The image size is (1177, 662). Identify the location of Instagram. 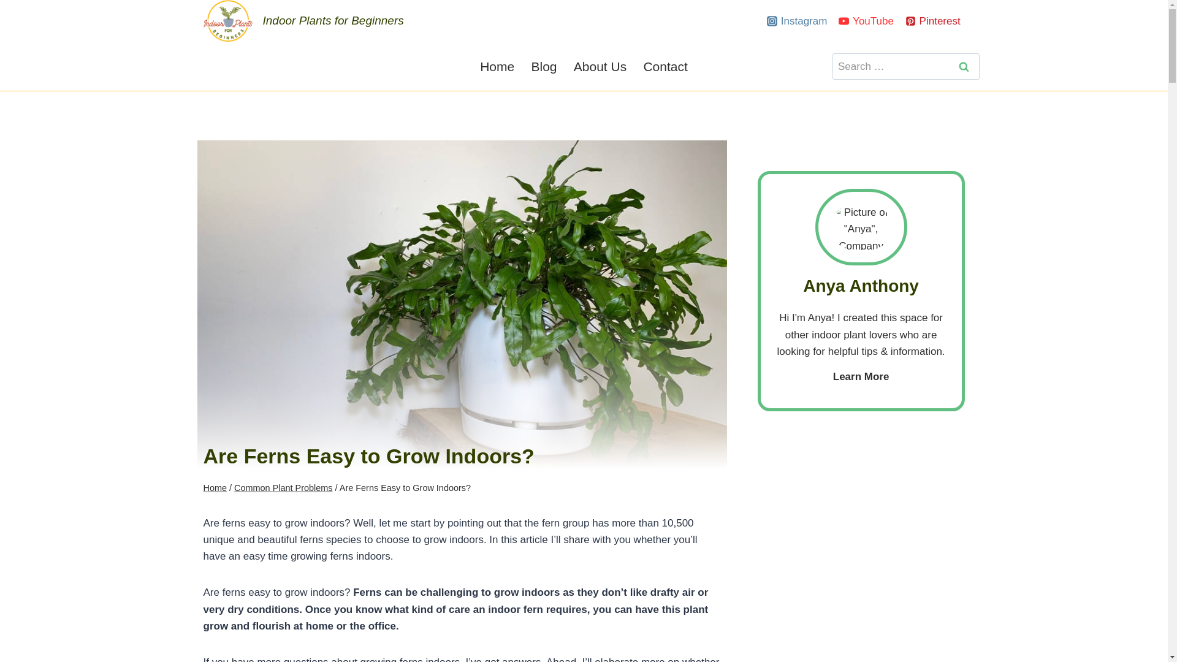
(797, 21).